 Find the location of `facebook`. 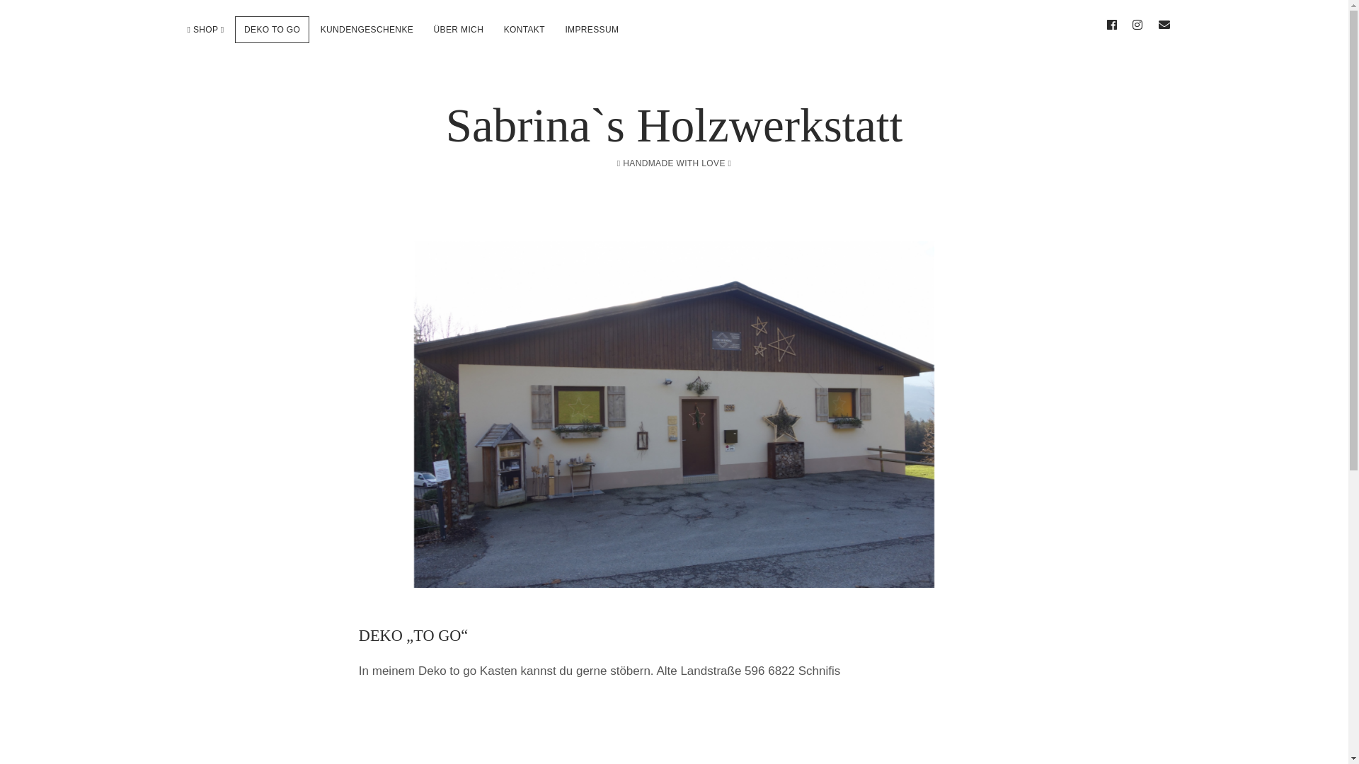

facebook is located at coordinates (1112, 25).